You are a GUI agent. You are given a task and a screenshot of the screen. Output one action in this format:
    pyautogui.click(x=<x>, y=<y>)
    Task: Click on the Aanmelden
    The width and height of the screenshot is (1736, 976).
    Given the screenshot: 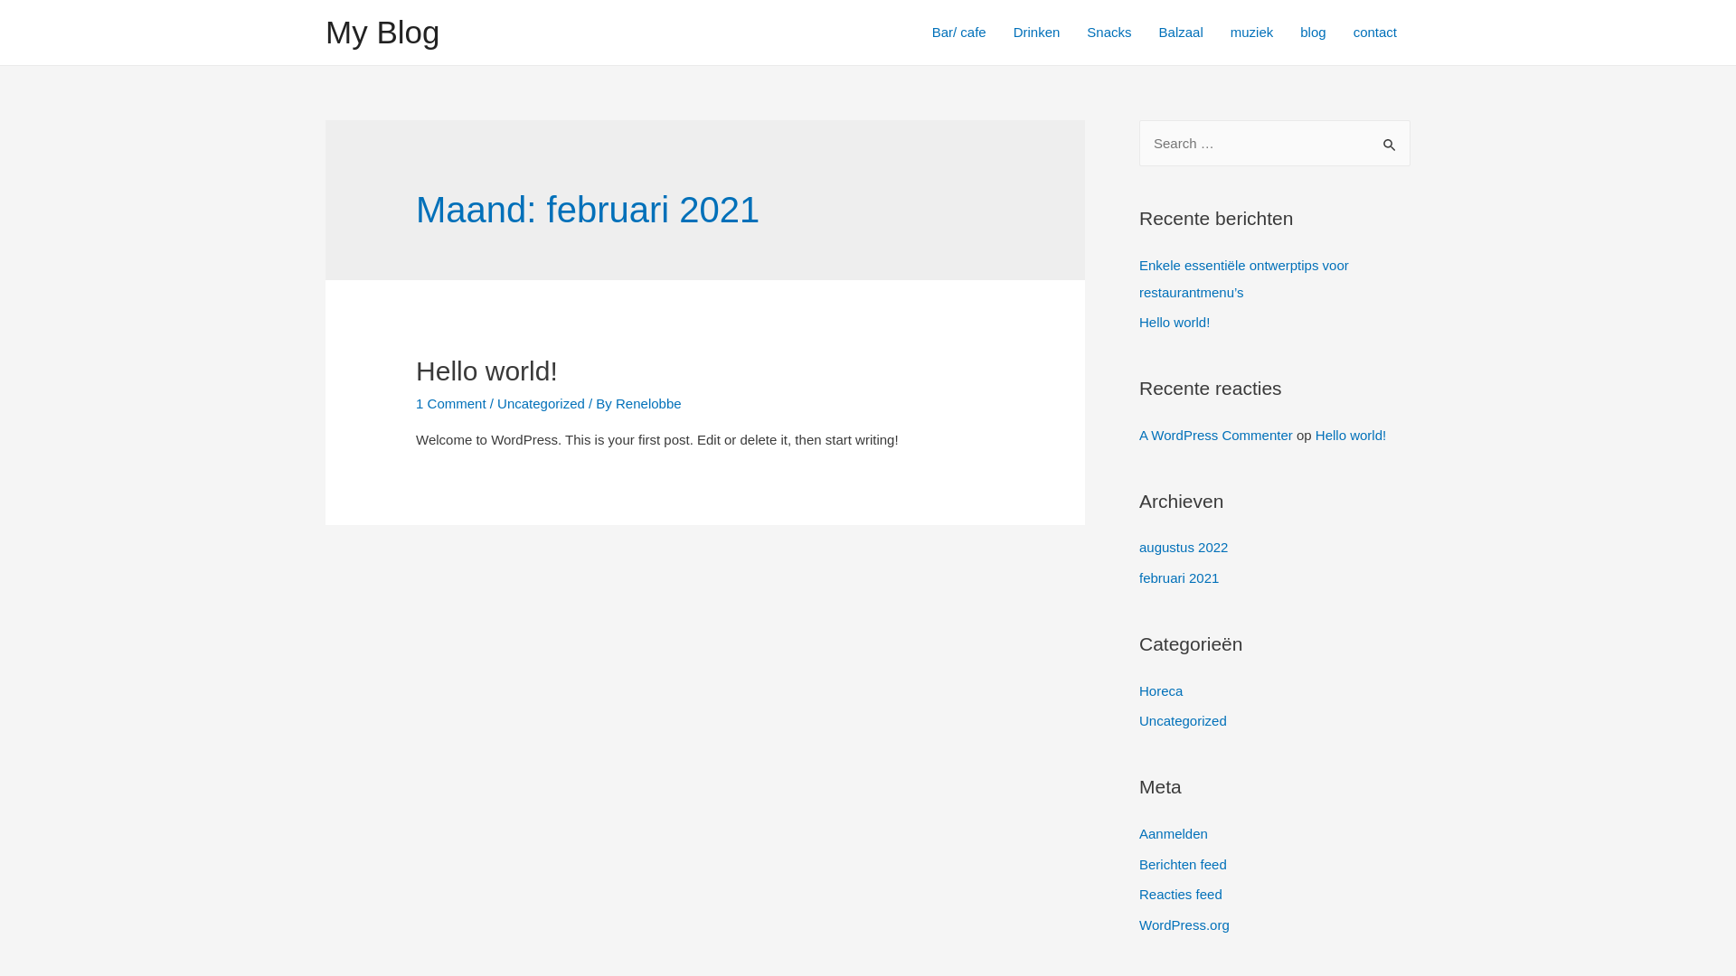 What is the action you would take?
    pyautogui.click(x=1174, y=833)
    